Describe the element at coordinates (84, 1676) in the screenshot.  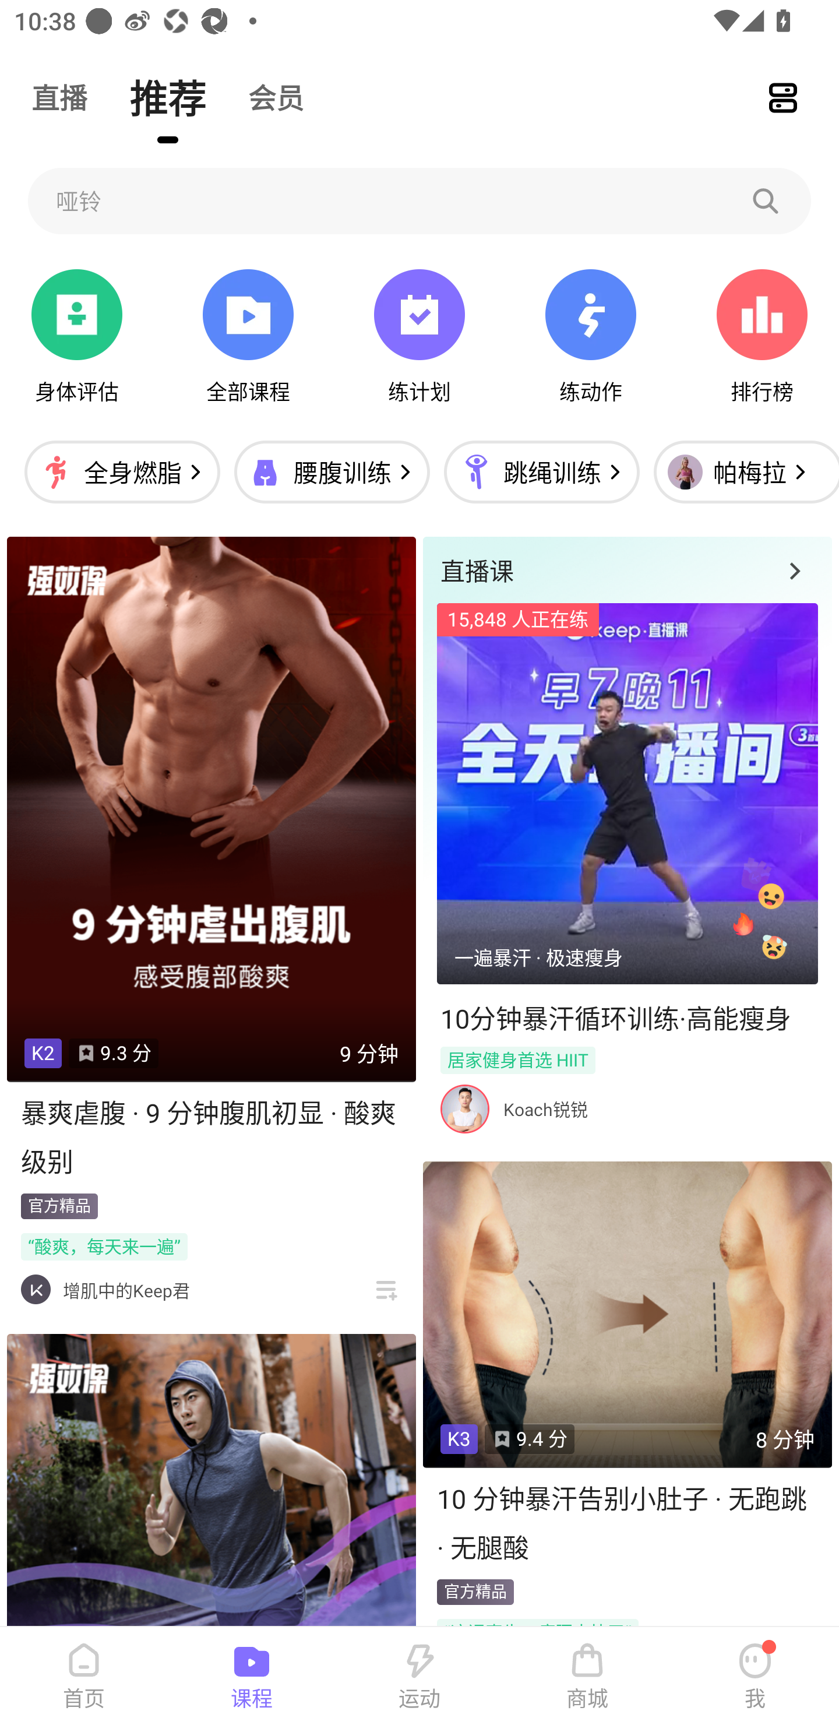
I see `首页` at that location.